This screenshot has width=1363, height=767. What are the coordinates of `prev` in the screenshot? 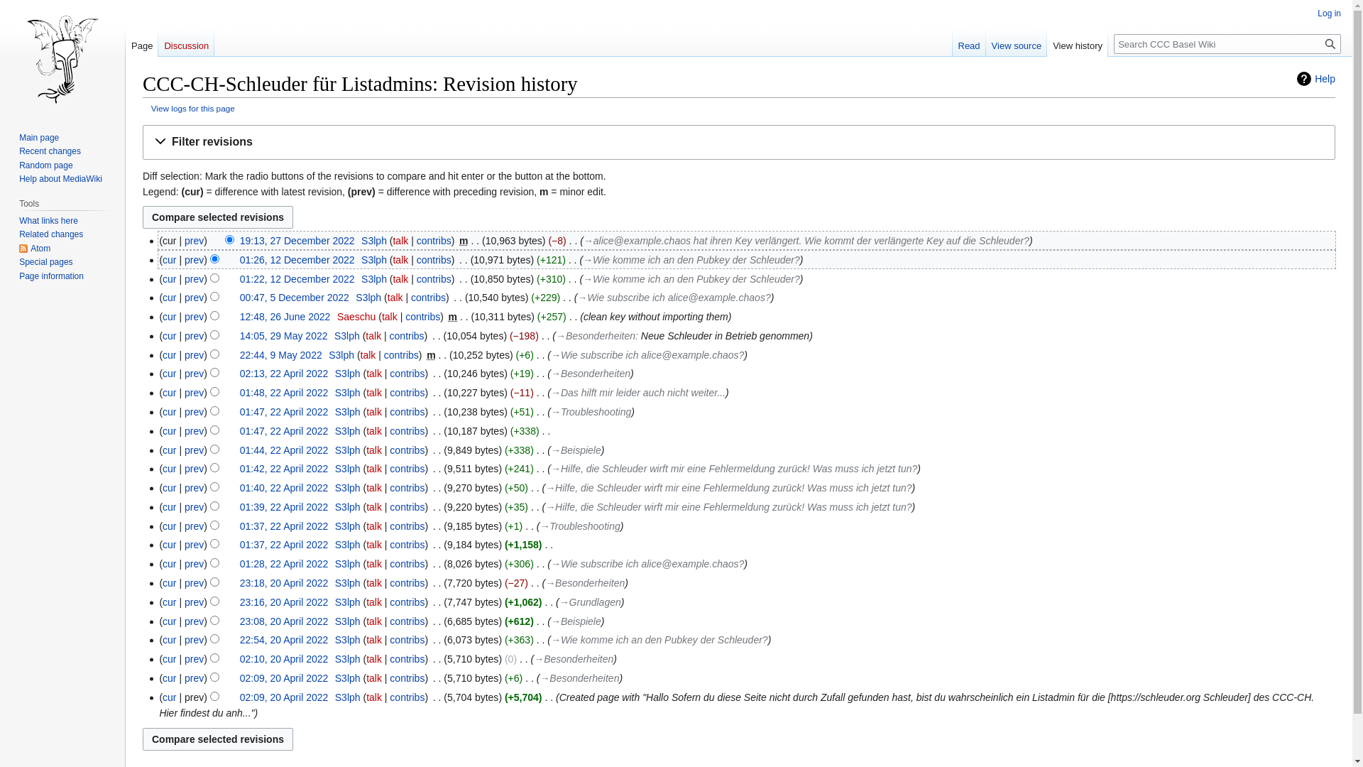 It's located at (195, 412).